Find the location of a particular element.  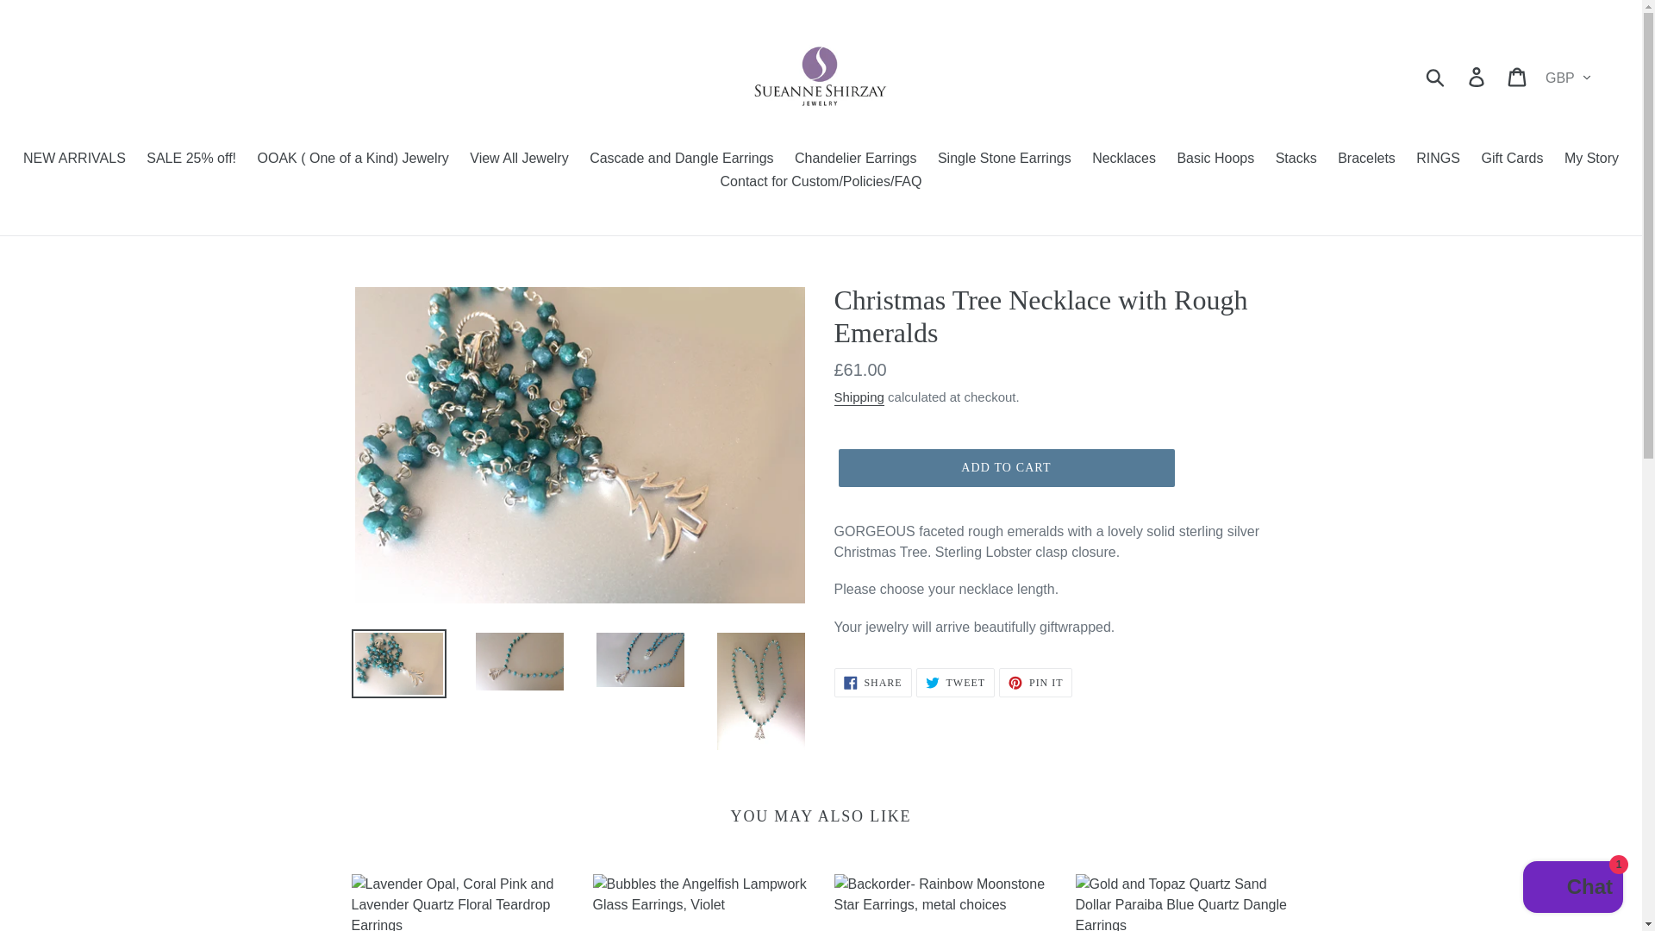

Shopify online store chat is located at coordinates (1572, 889).